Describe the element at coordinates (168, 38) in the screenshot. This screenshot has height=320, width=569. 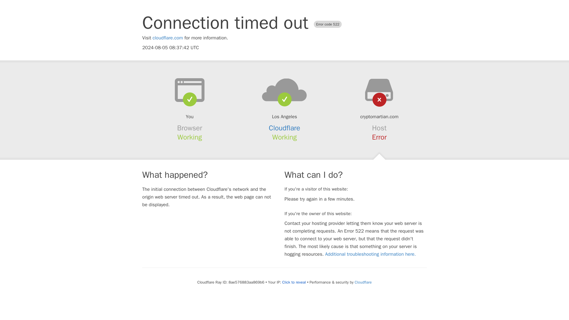
I see `cloudflare.com` at that location.